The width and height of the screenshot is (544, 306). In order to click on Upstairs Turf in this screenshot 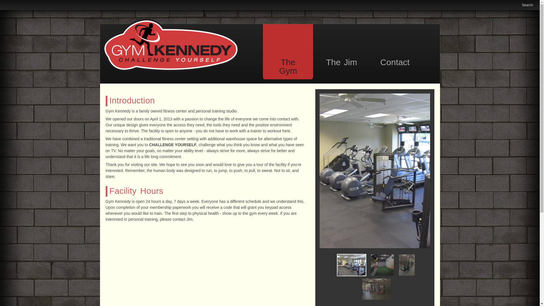, I will do `click(382, 265)`.